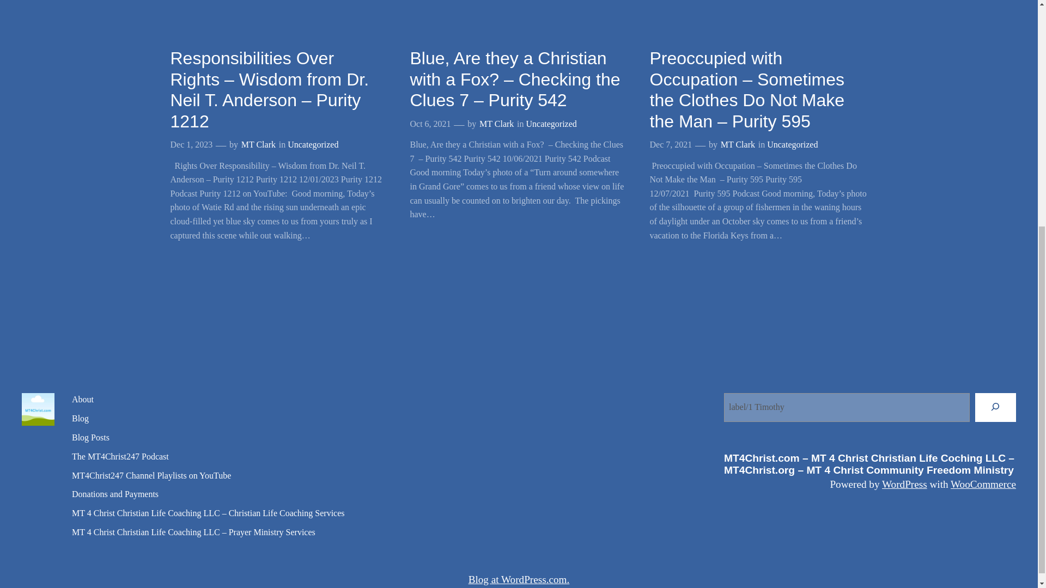  I want to click on The MT4Christ247 Podcast, so click(120, 457).